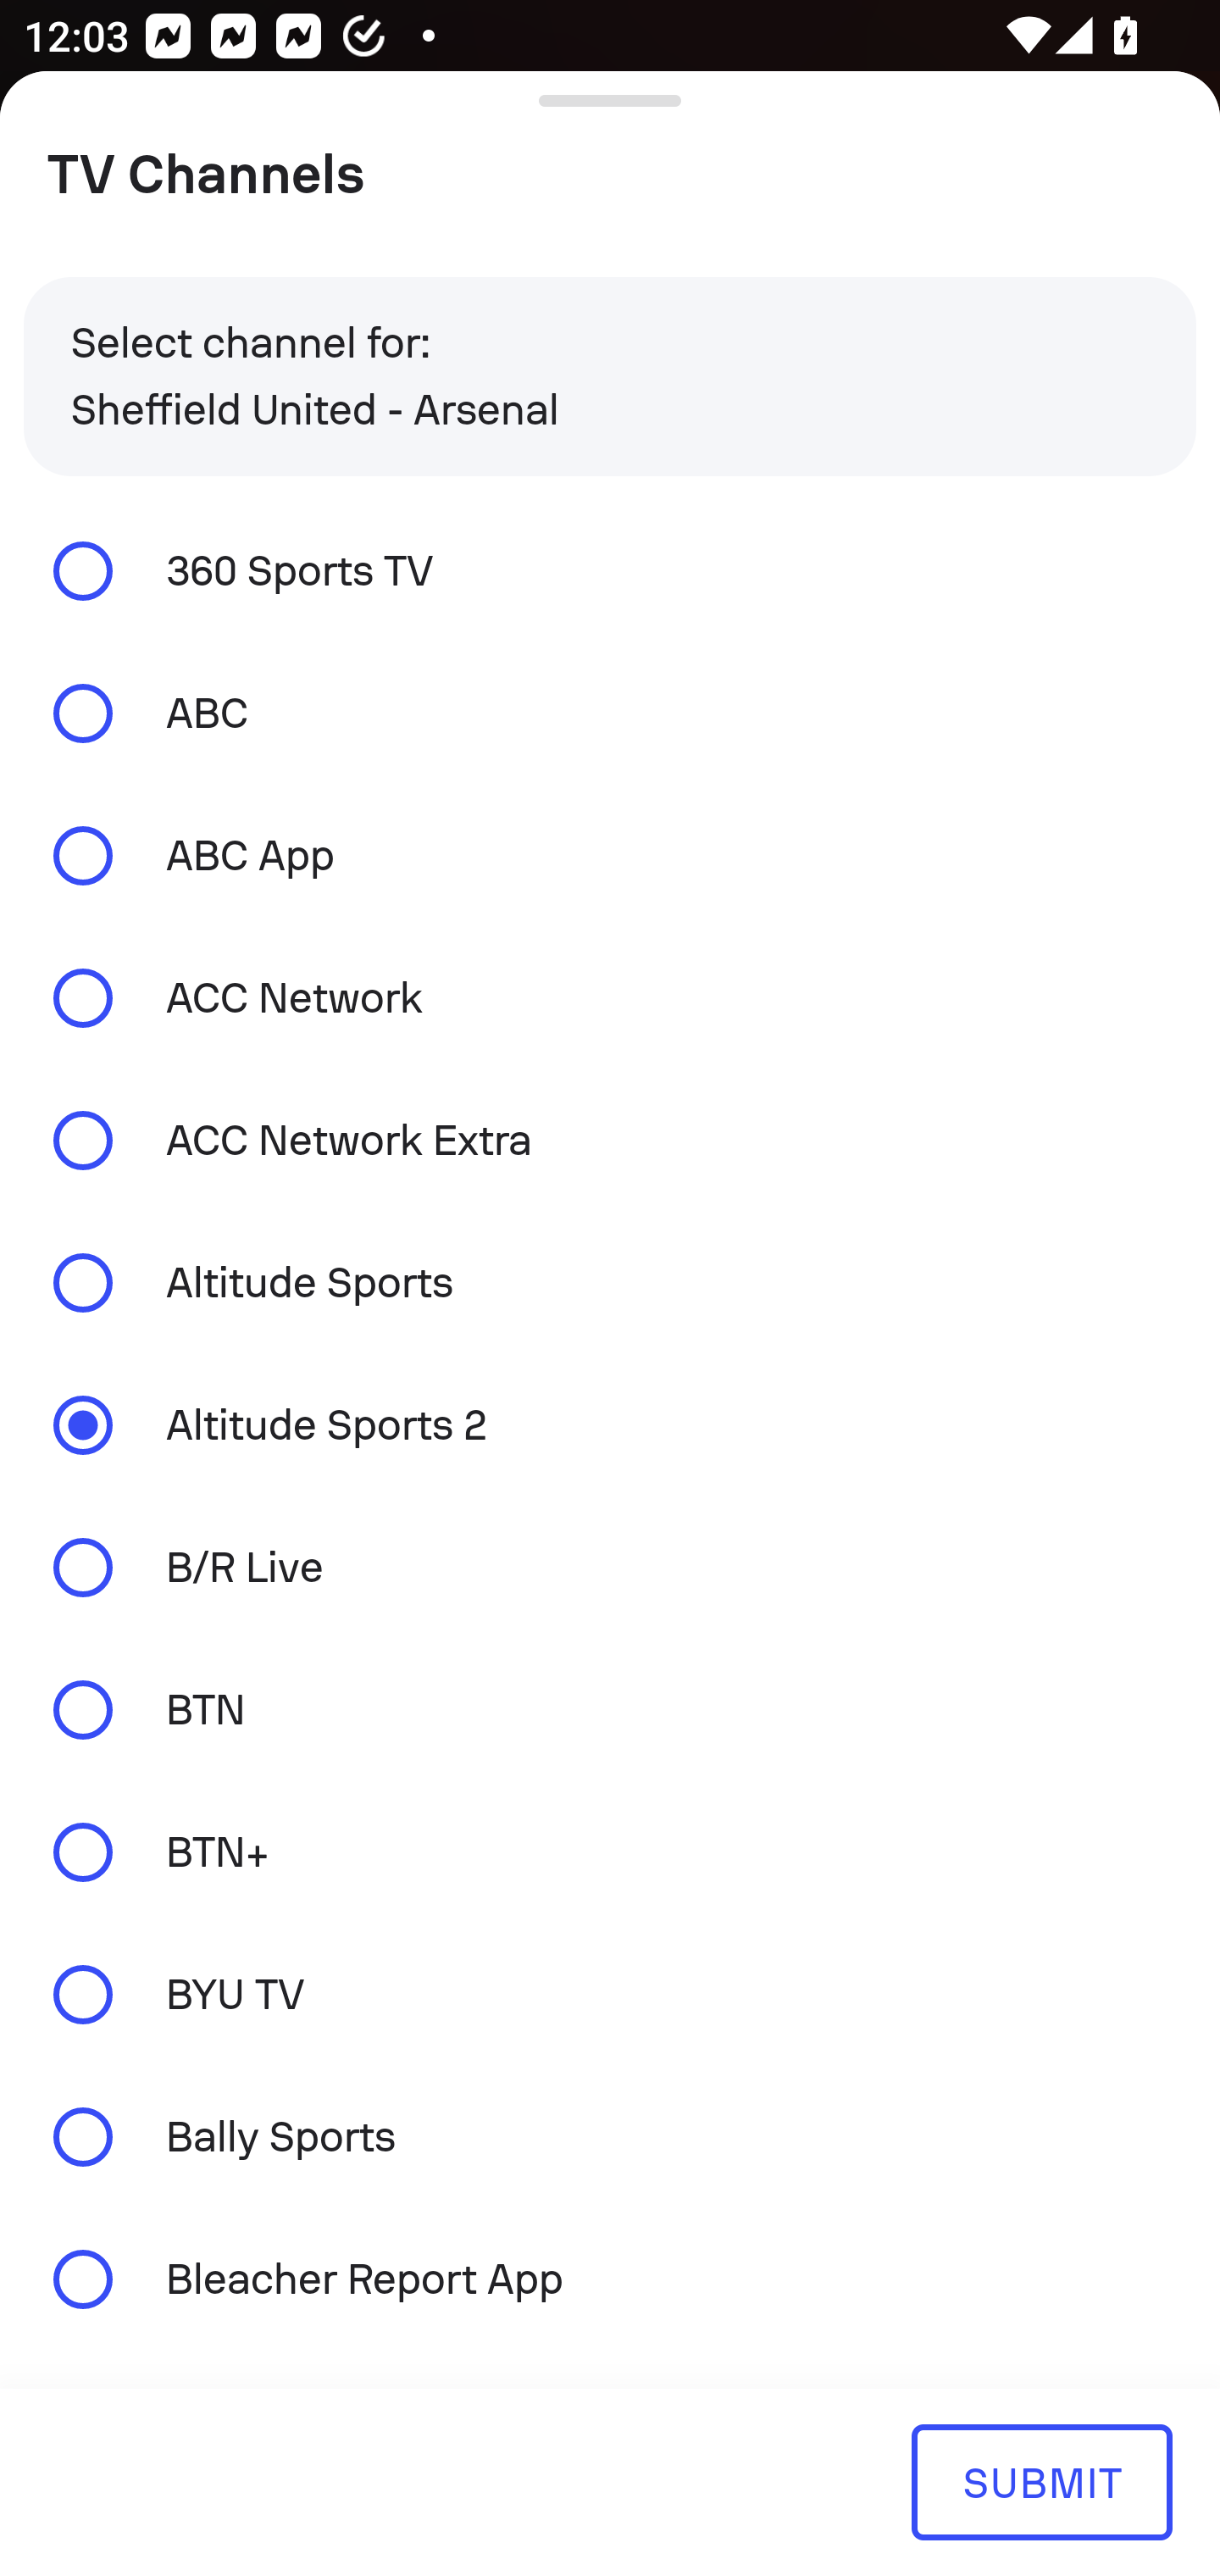  Describe the element at coordinates (610, 1139) in the screenshot. I see `ACC Network Extra` at that location.